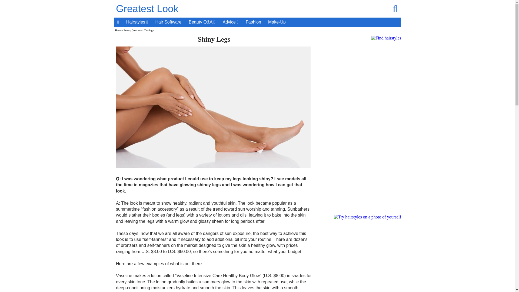  What do you see at coordinates (137, 22) in the screenshot?
I see `Hairstyles` at bounding box center [137, 22].